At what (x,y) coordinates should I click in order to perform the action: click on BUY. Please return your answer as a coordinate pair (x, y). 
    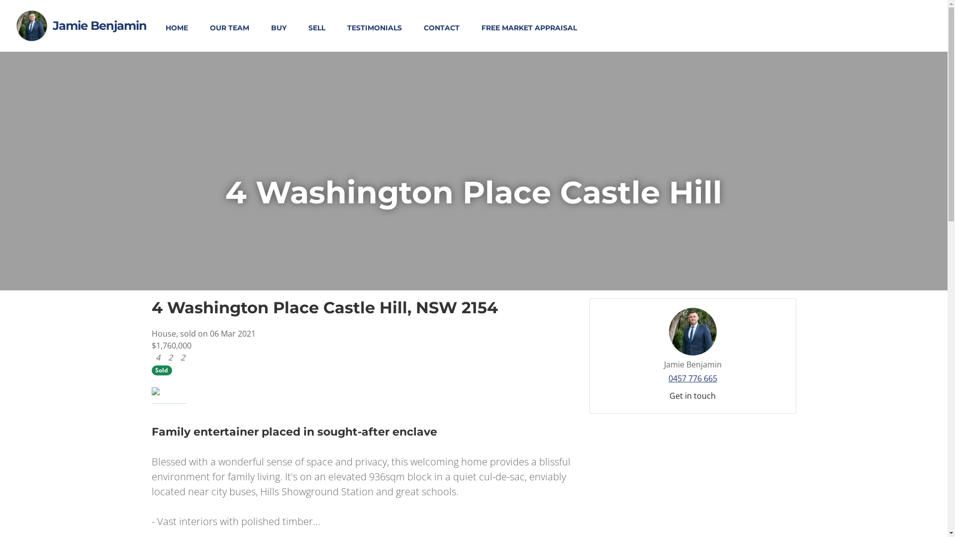
    Looking at the image, I should click on (279, 28).